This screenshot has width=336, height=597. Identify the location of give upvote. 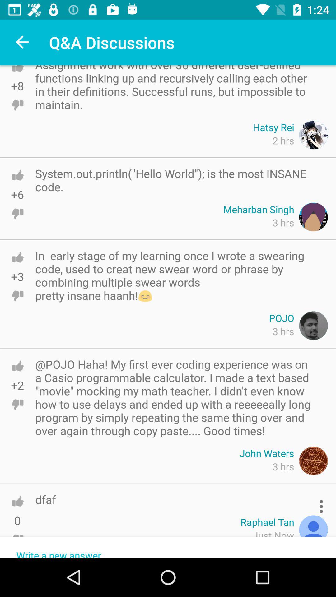
(17, 257).